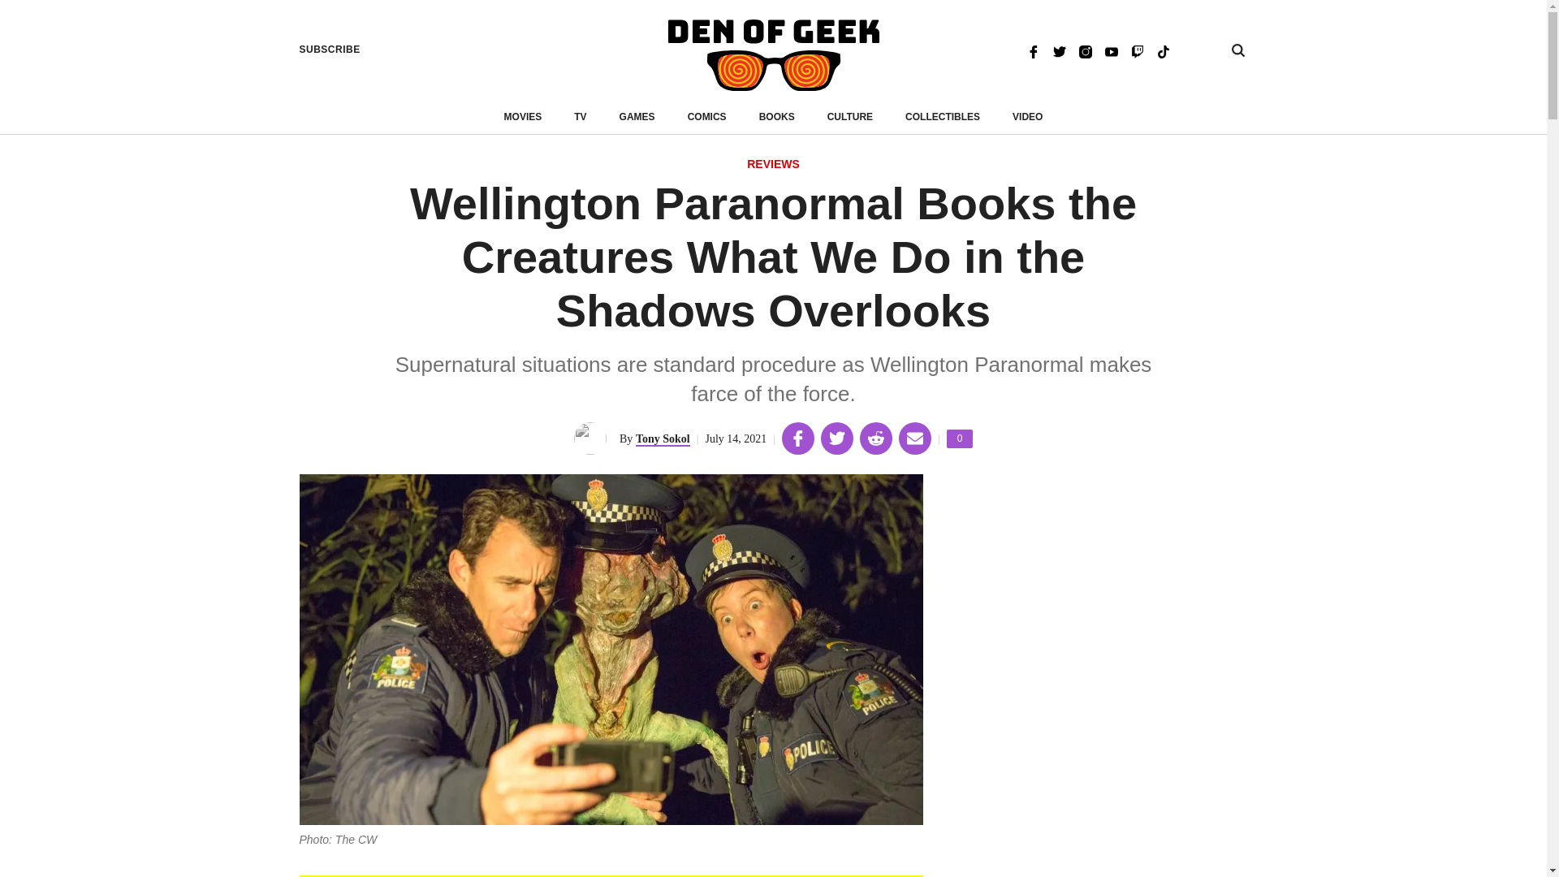  Describe the element at coordinates (960, 438) in the screenshot. I see `REVIEWS` at that location.